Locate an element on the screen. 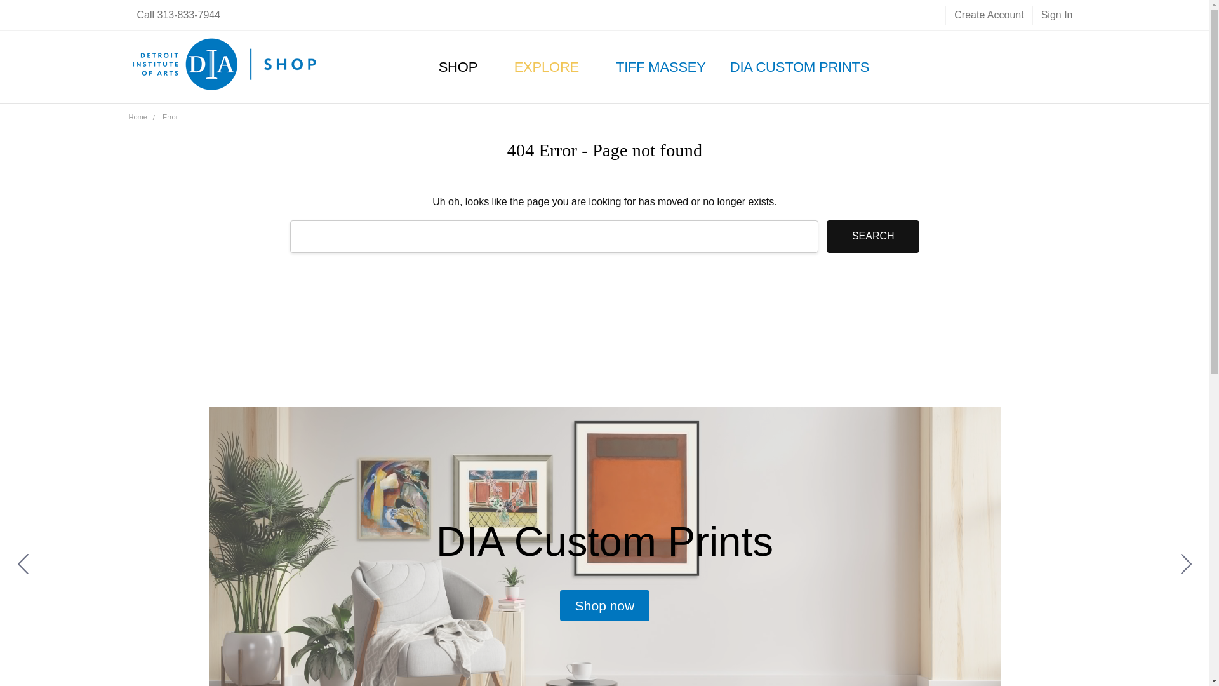 This screenshot has height=686, width=1219. Call 313-833-7944 is located at coordinates (178, 15).